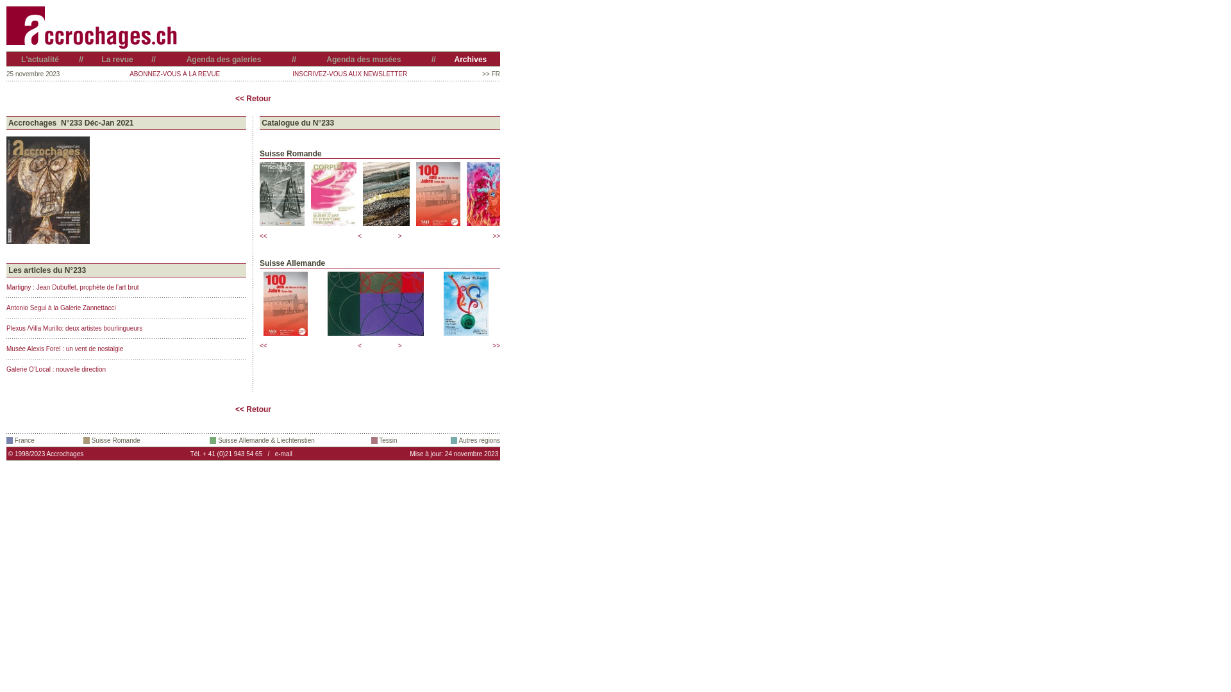 Image resolution: width=1231 pixels, height=692 pixels. I want to click on <, so click(360, 346).